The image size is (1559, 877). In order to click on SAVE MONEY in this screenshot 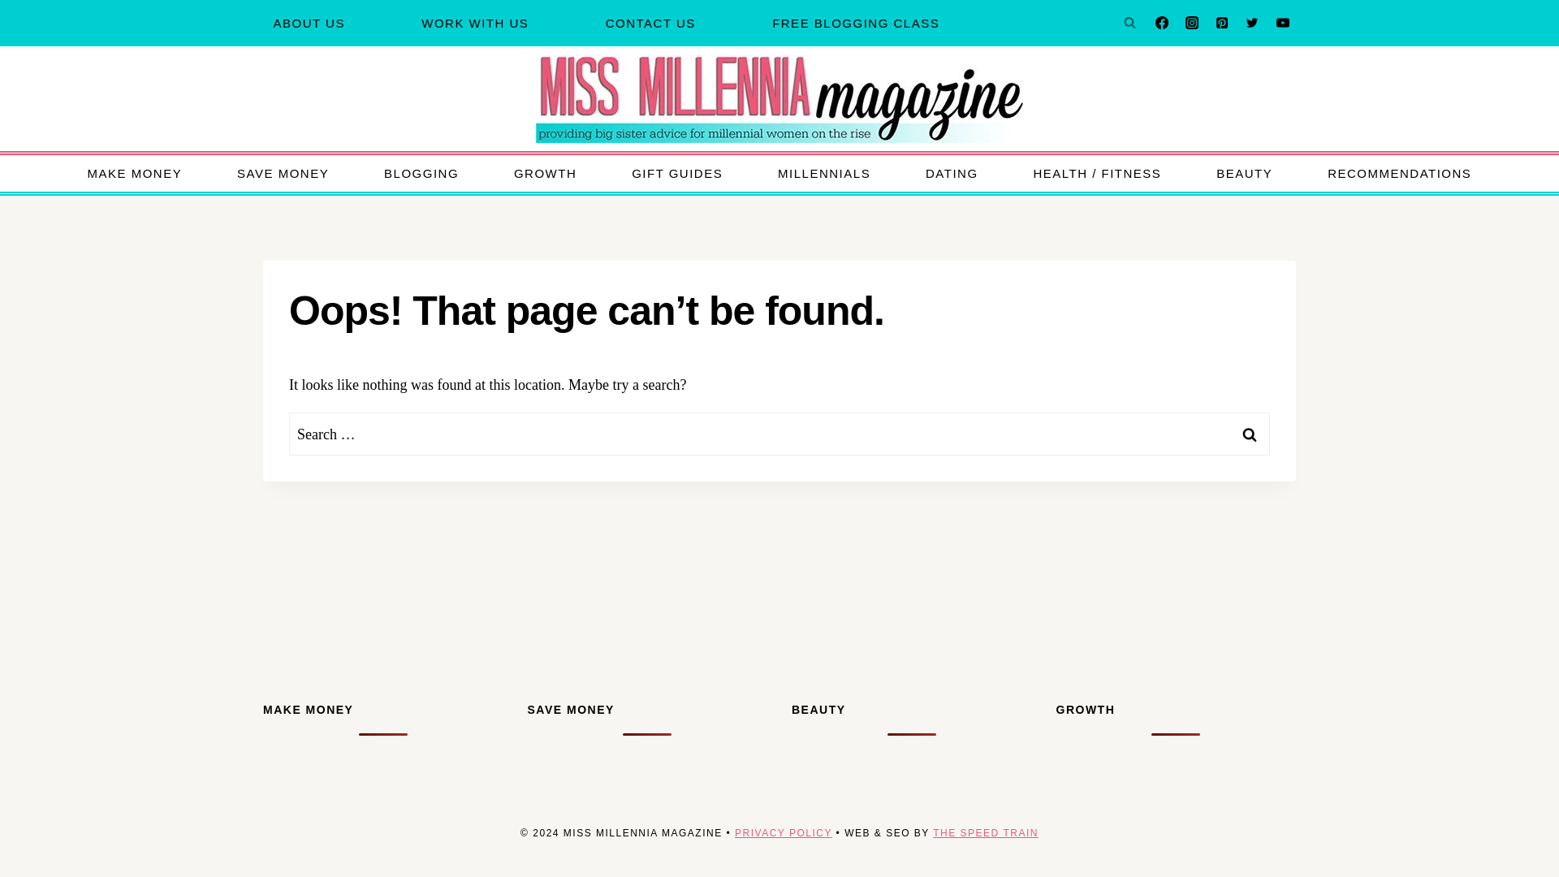, I will do `click(283, 174)`.